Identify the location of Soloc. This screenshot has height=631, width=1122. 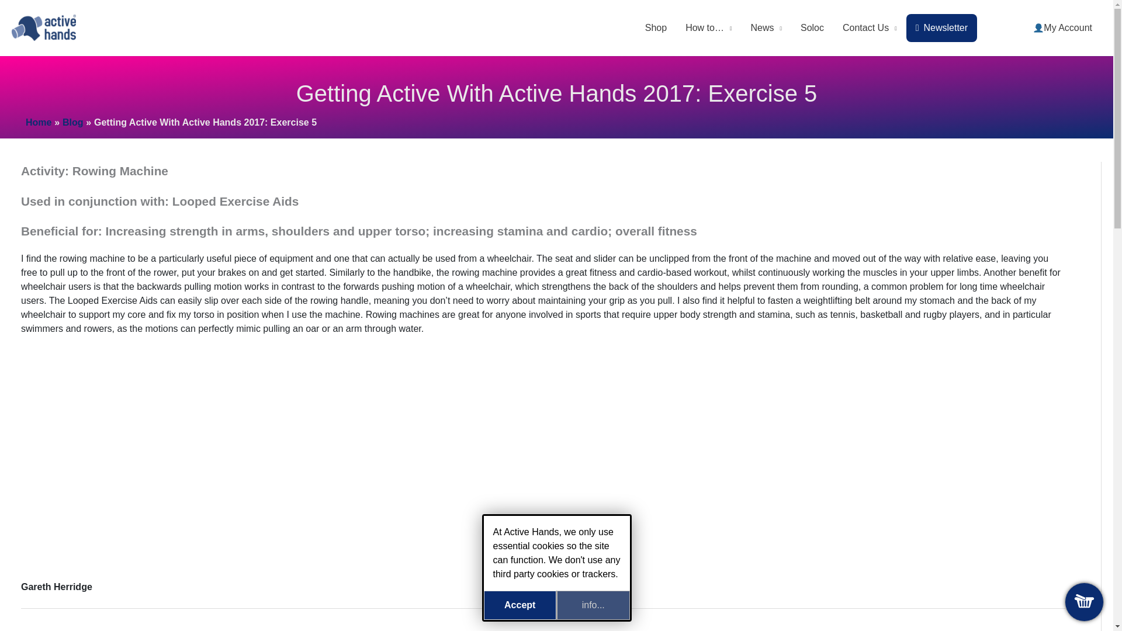
(812, 28).